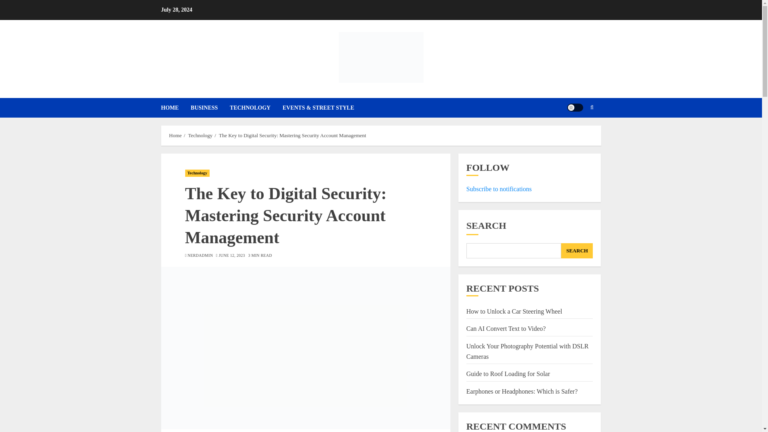 This screenshot has width=768, height=432. What do you see at coordinates (592, 107) in the screenshot?
I see `Search` at bounding box center [592, 107].